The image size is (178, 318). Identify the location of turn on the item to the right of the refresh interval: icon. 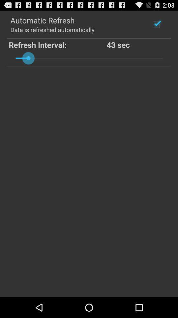
(138, 44).